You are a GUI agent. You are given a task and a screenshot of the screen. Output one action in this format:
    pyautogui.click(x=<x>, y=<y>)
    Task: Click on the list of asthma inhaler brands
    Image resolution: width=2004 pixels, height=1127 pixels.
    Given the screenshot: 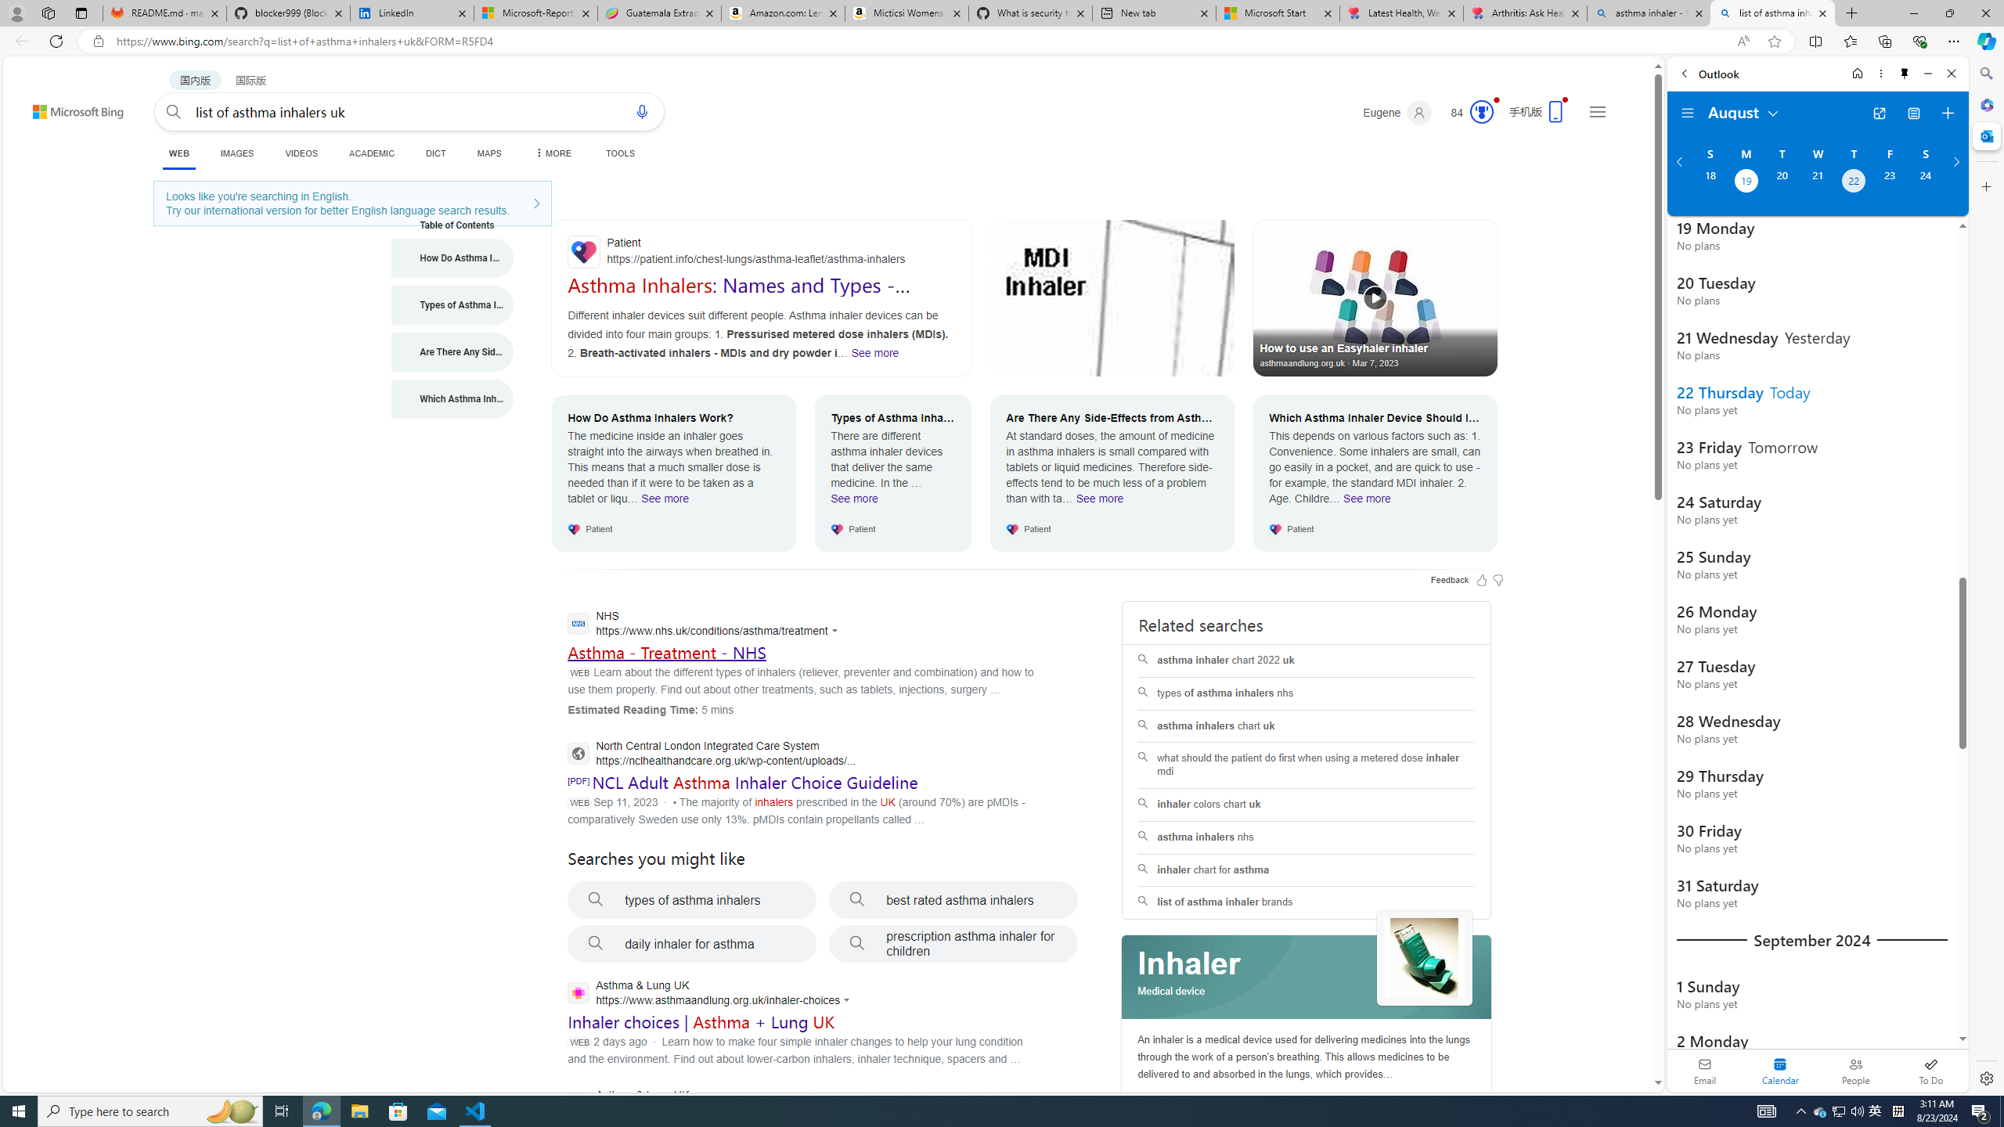 What is the action you would take?
    pyautogui.click(x=1306, y=903)
    